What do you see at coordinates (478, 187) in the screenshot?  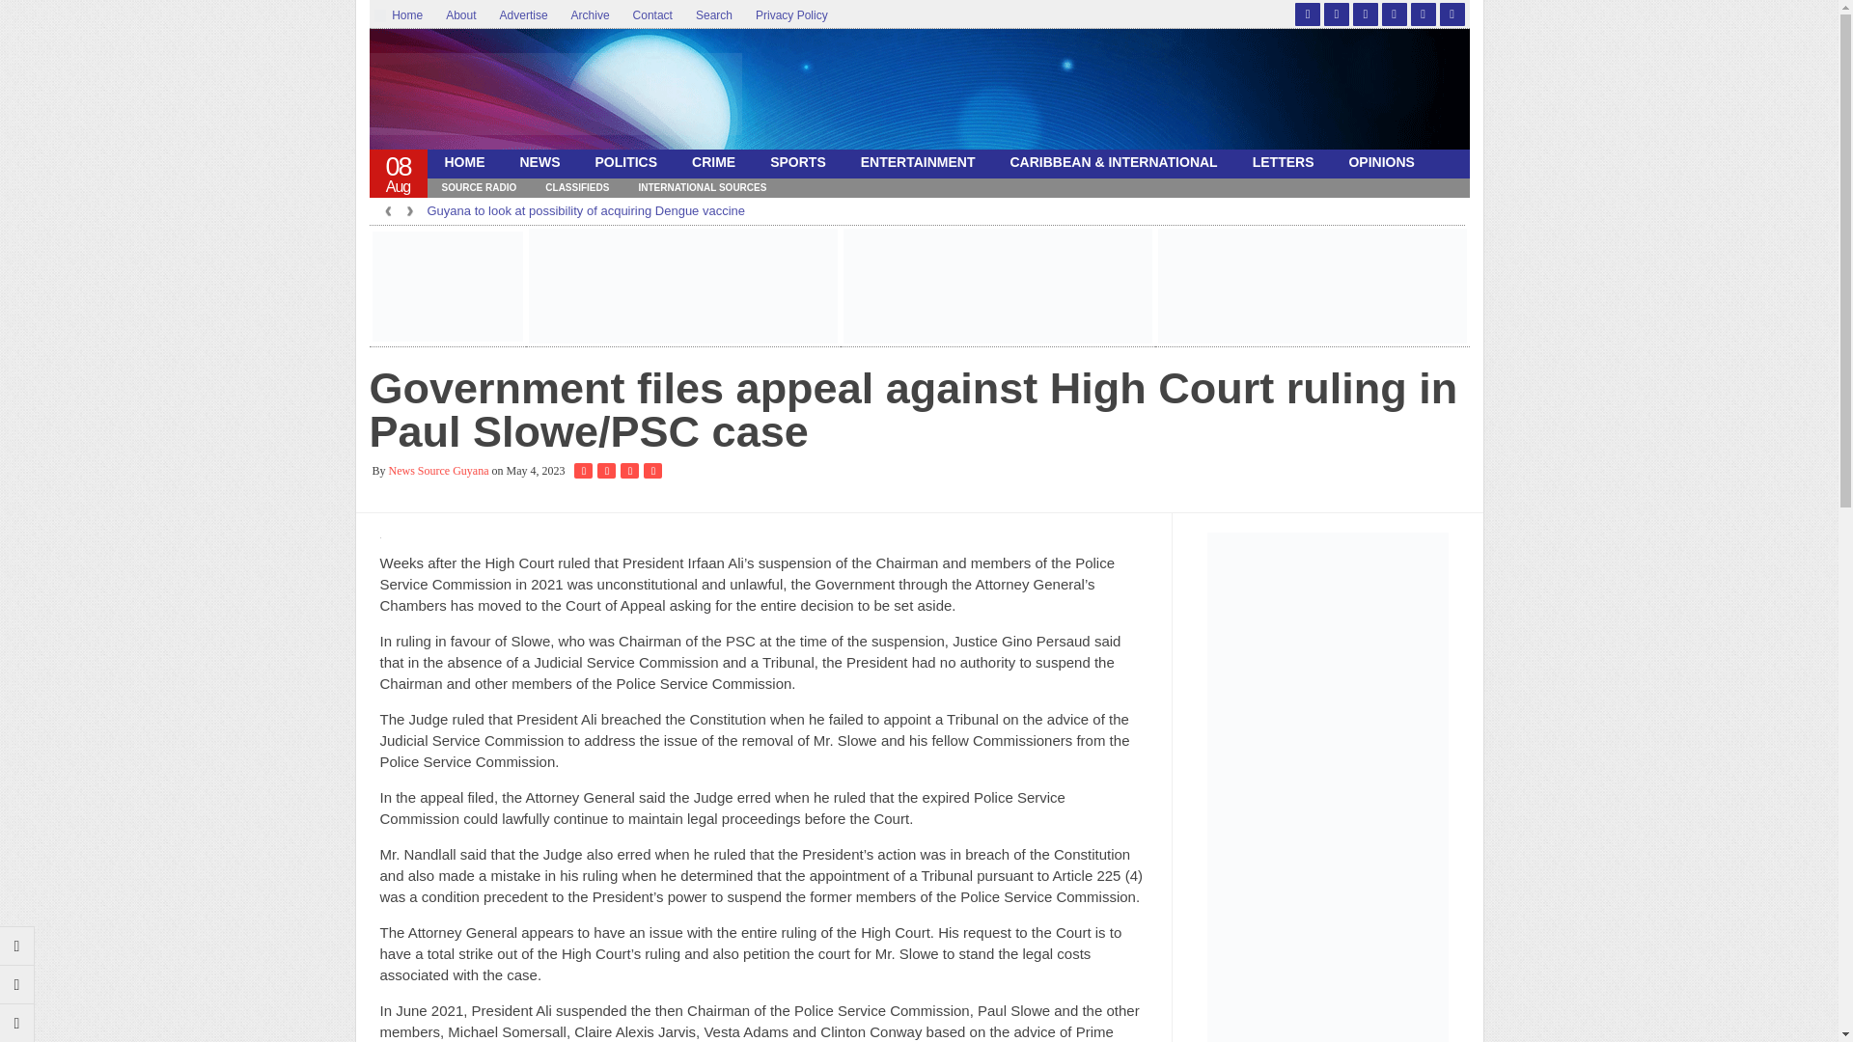 I see `SOURCE RADIO` at bounding box center [478, 187].